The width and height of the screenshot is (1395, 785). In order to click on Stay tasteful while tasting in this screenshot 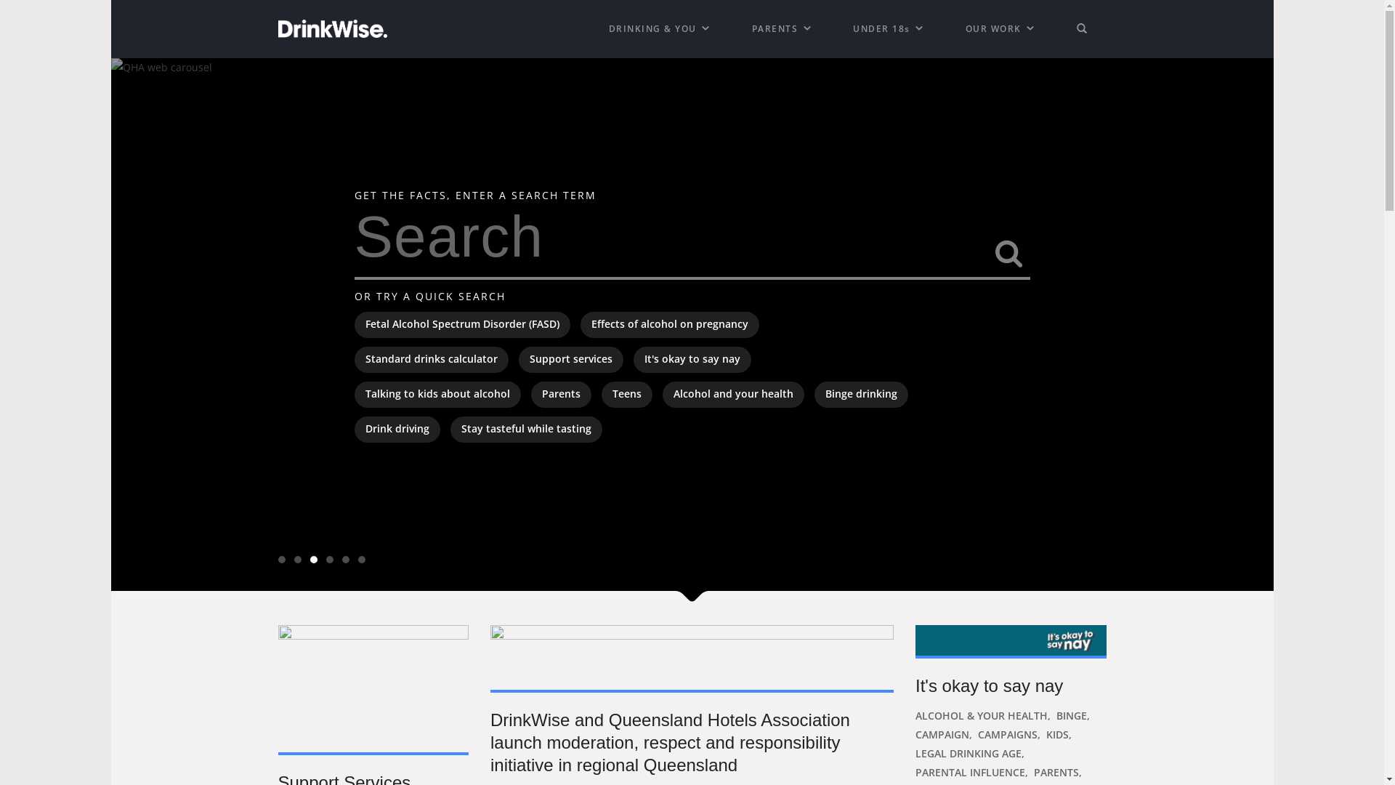, I will do `click(526, 430)`.